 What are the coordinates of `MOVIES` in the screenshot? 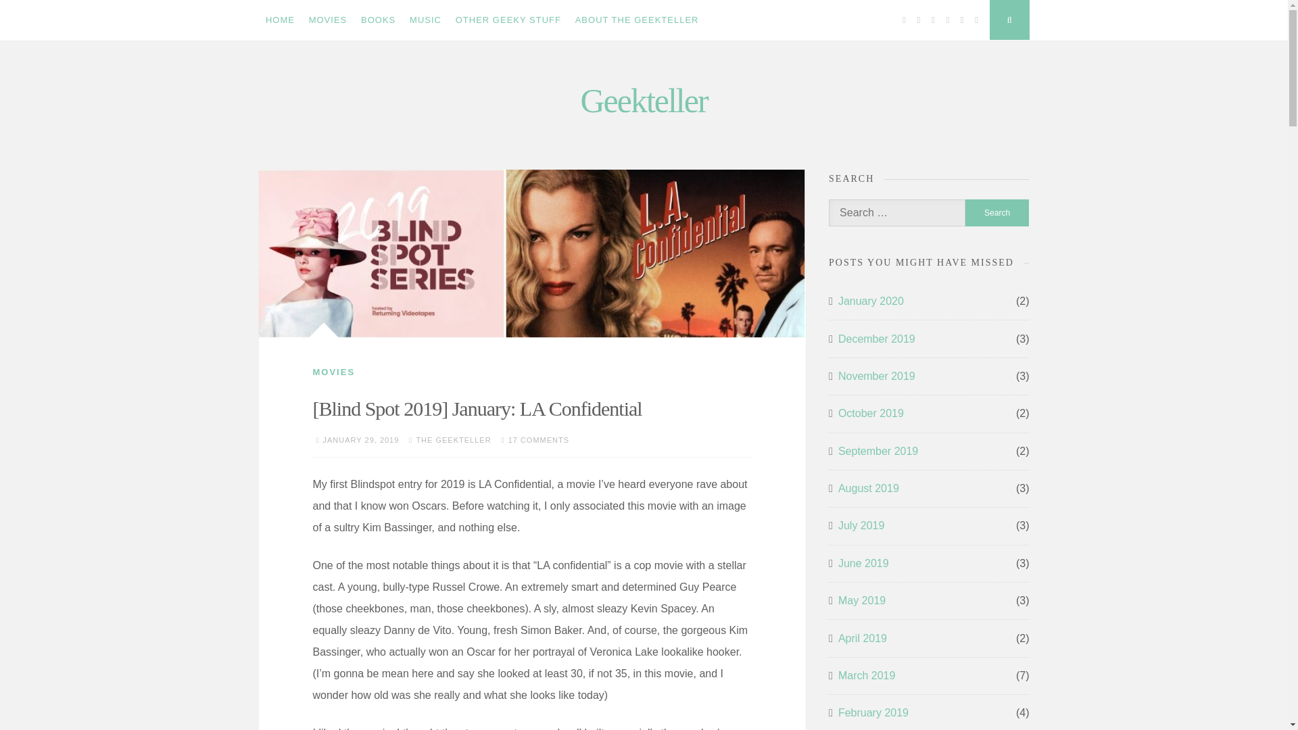 It's located at (327, 20).